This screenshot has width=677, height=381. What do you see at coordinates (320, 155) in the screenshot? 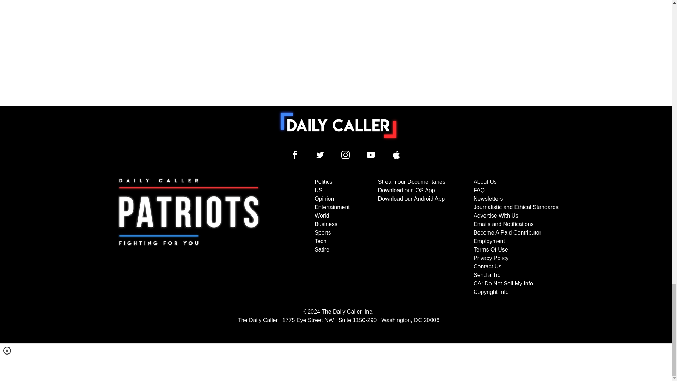
I see `Daily Caller Twitter` at bounding box center [320, 155].